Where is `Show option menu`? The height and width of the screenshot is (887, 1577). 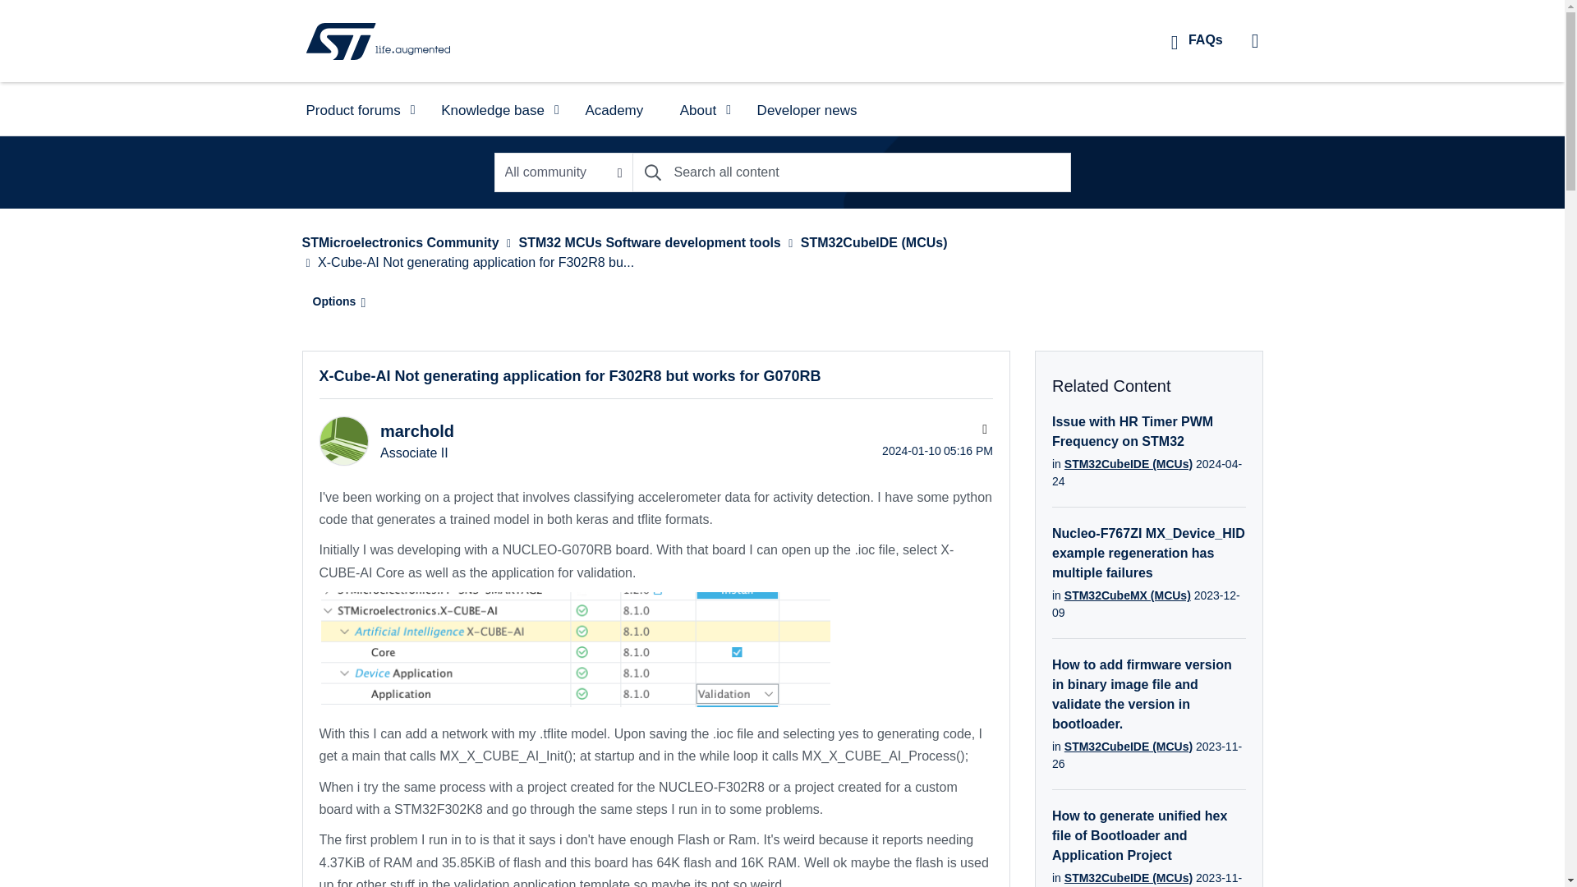 Show option menu is located at coordinates (335, 301).